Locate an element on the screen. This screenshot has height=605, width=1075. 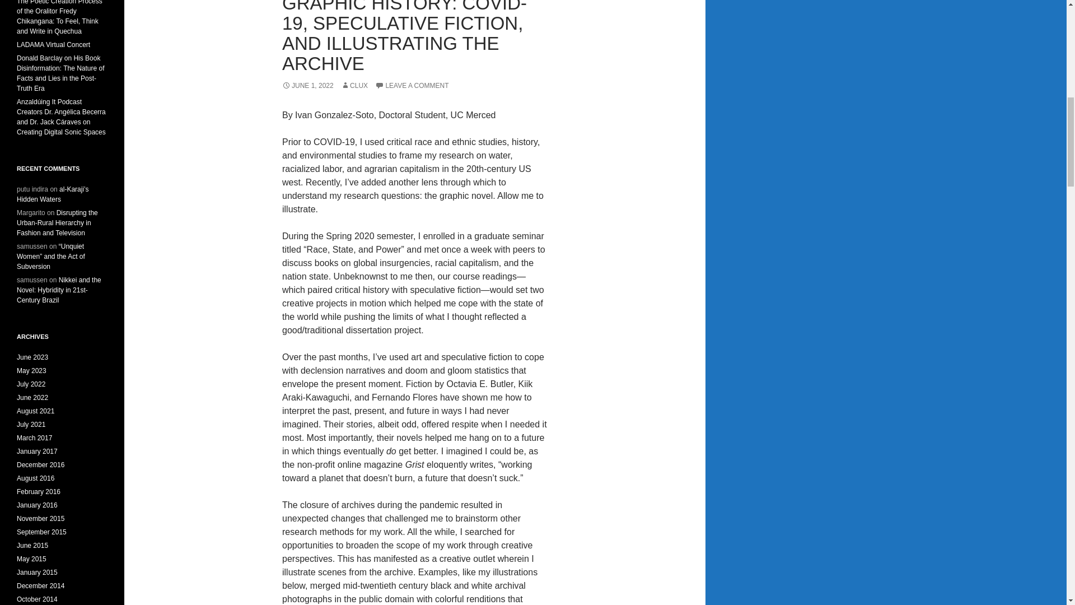
June 2023 is located at coordinates (32, 357).